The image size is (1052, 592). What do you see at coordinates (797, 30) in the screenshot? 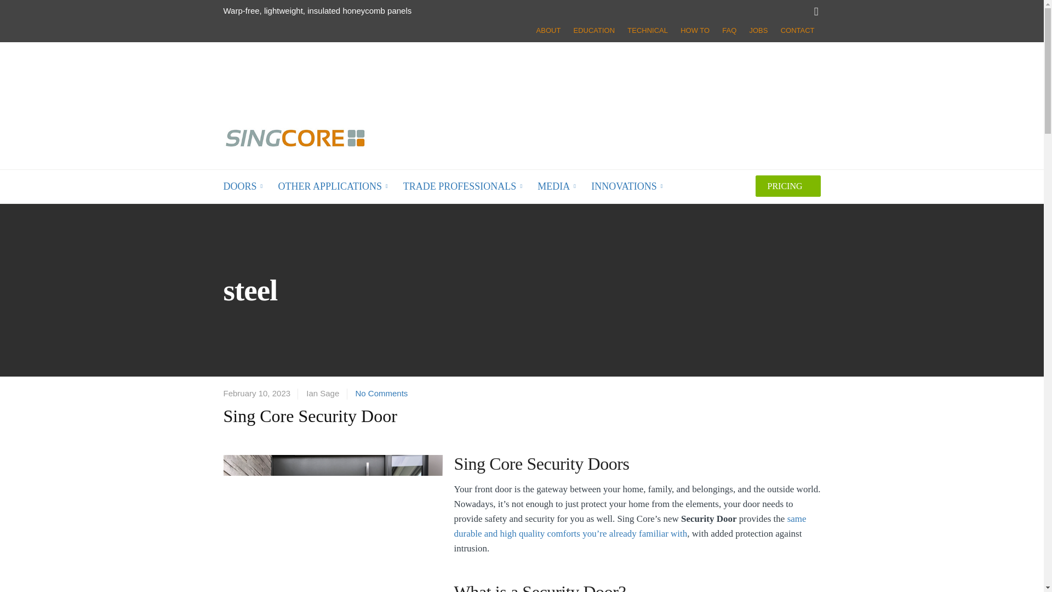
I see `CONTACT` at bounding box center [797, 30].